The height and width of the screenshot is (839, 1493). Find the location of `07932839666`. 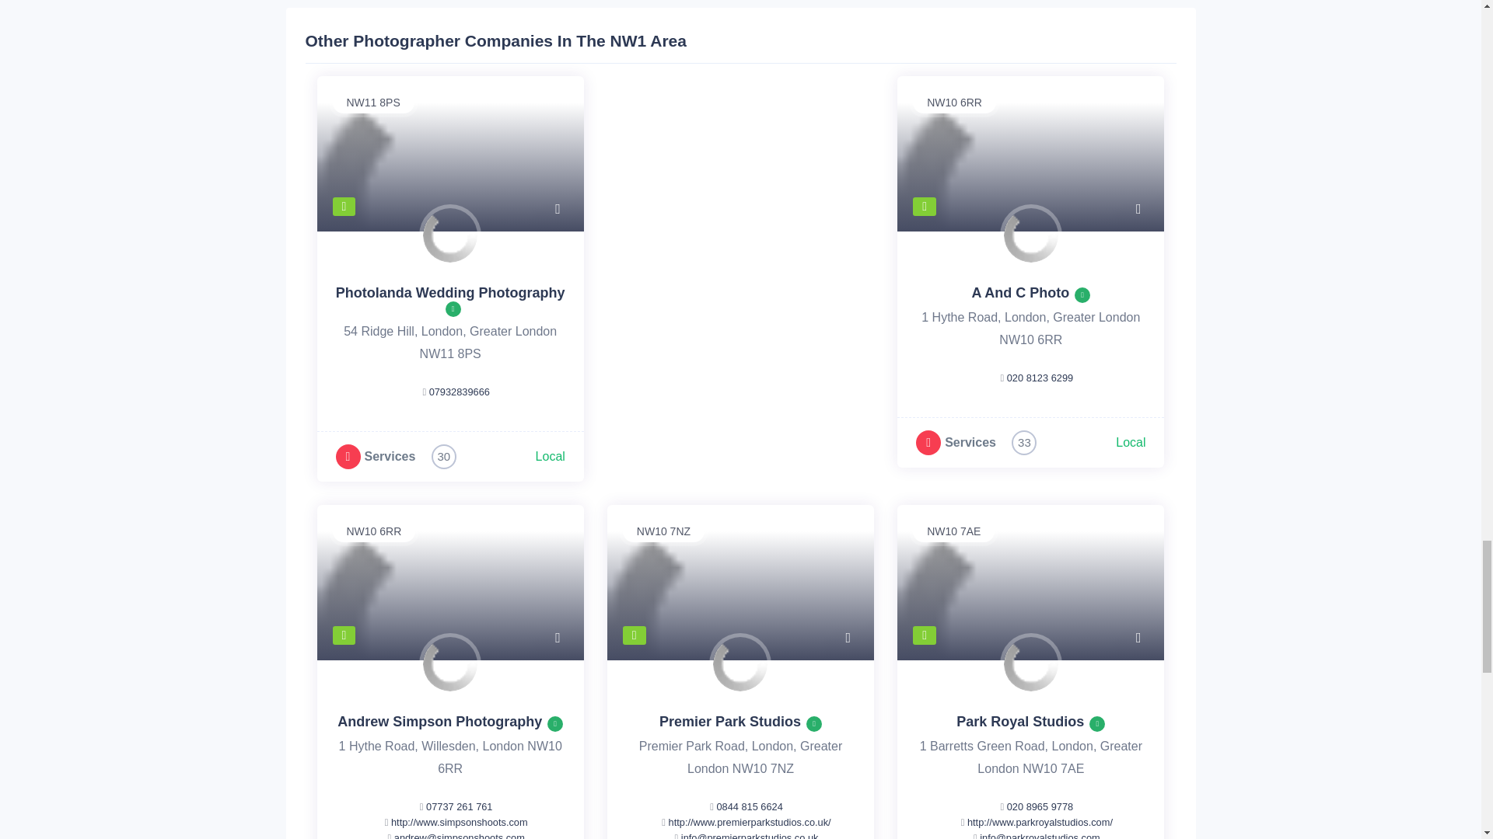

07932839666 is located at coordinates (459, 392).